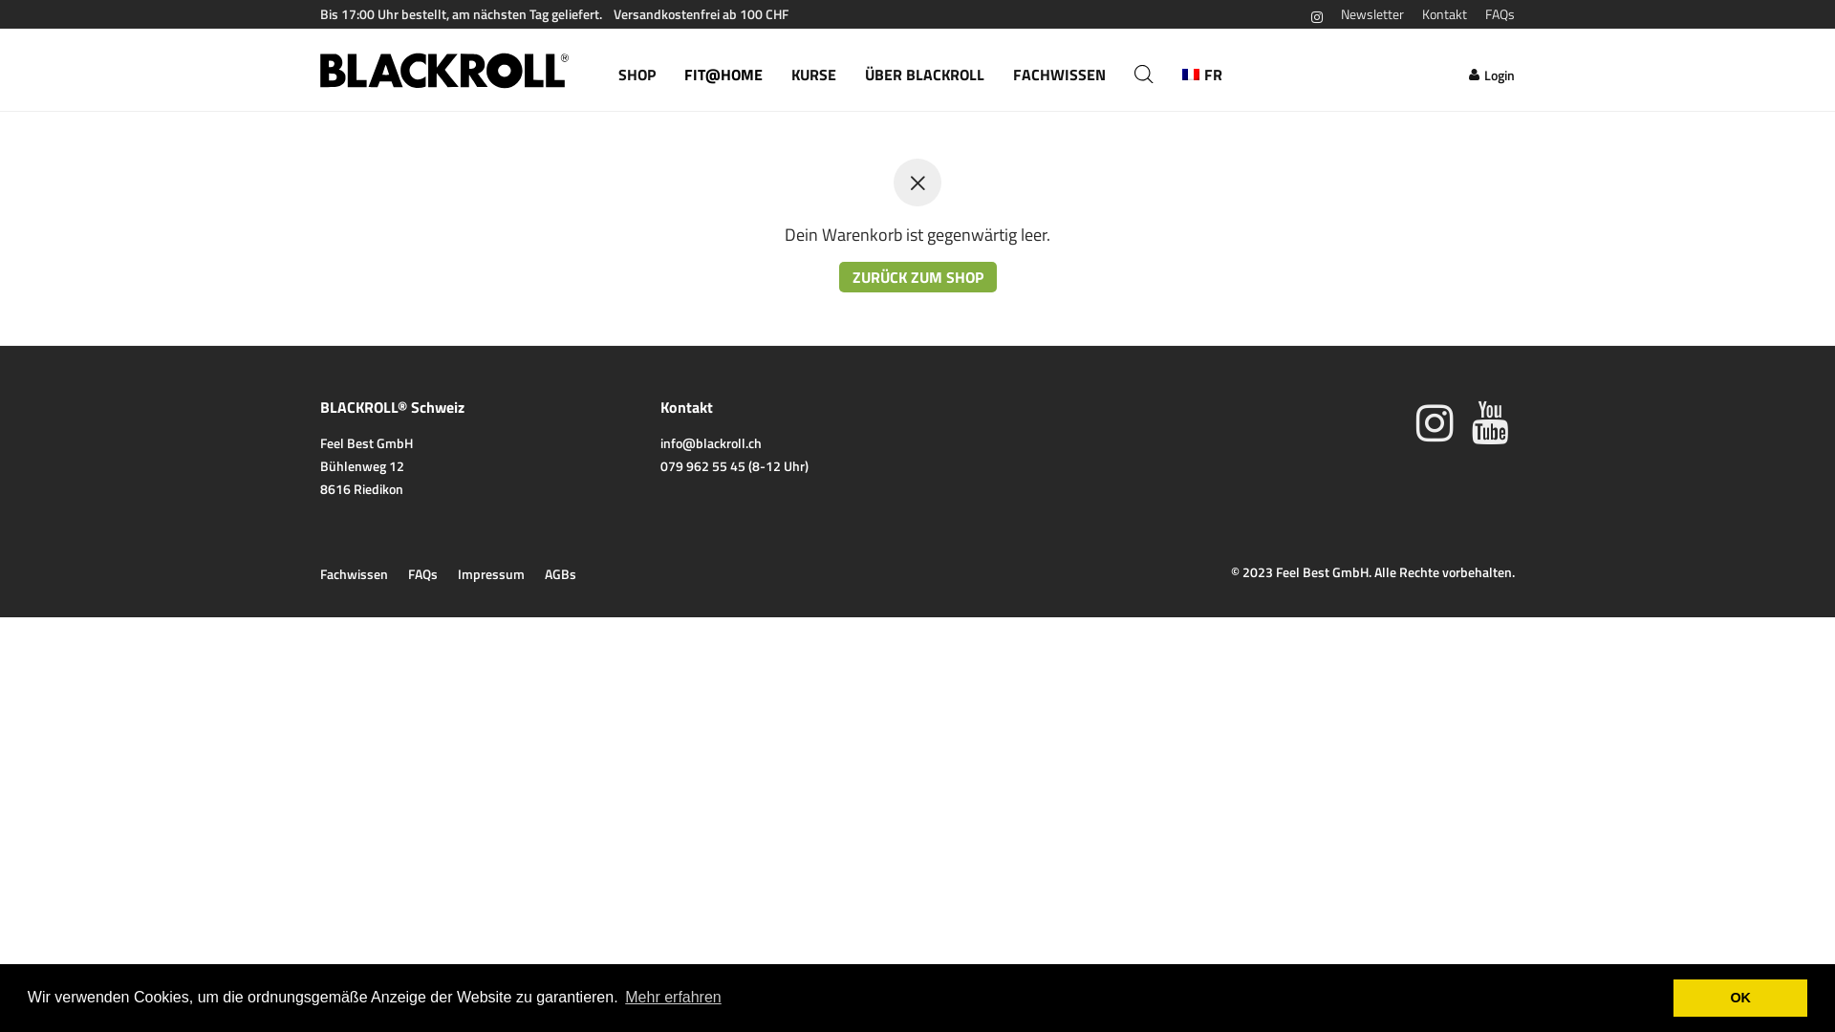 This screenshot has height=1032, width=1835. Describe the element at coordinates (1493, 420) in the screenshot. I see `YouTube` at that location.